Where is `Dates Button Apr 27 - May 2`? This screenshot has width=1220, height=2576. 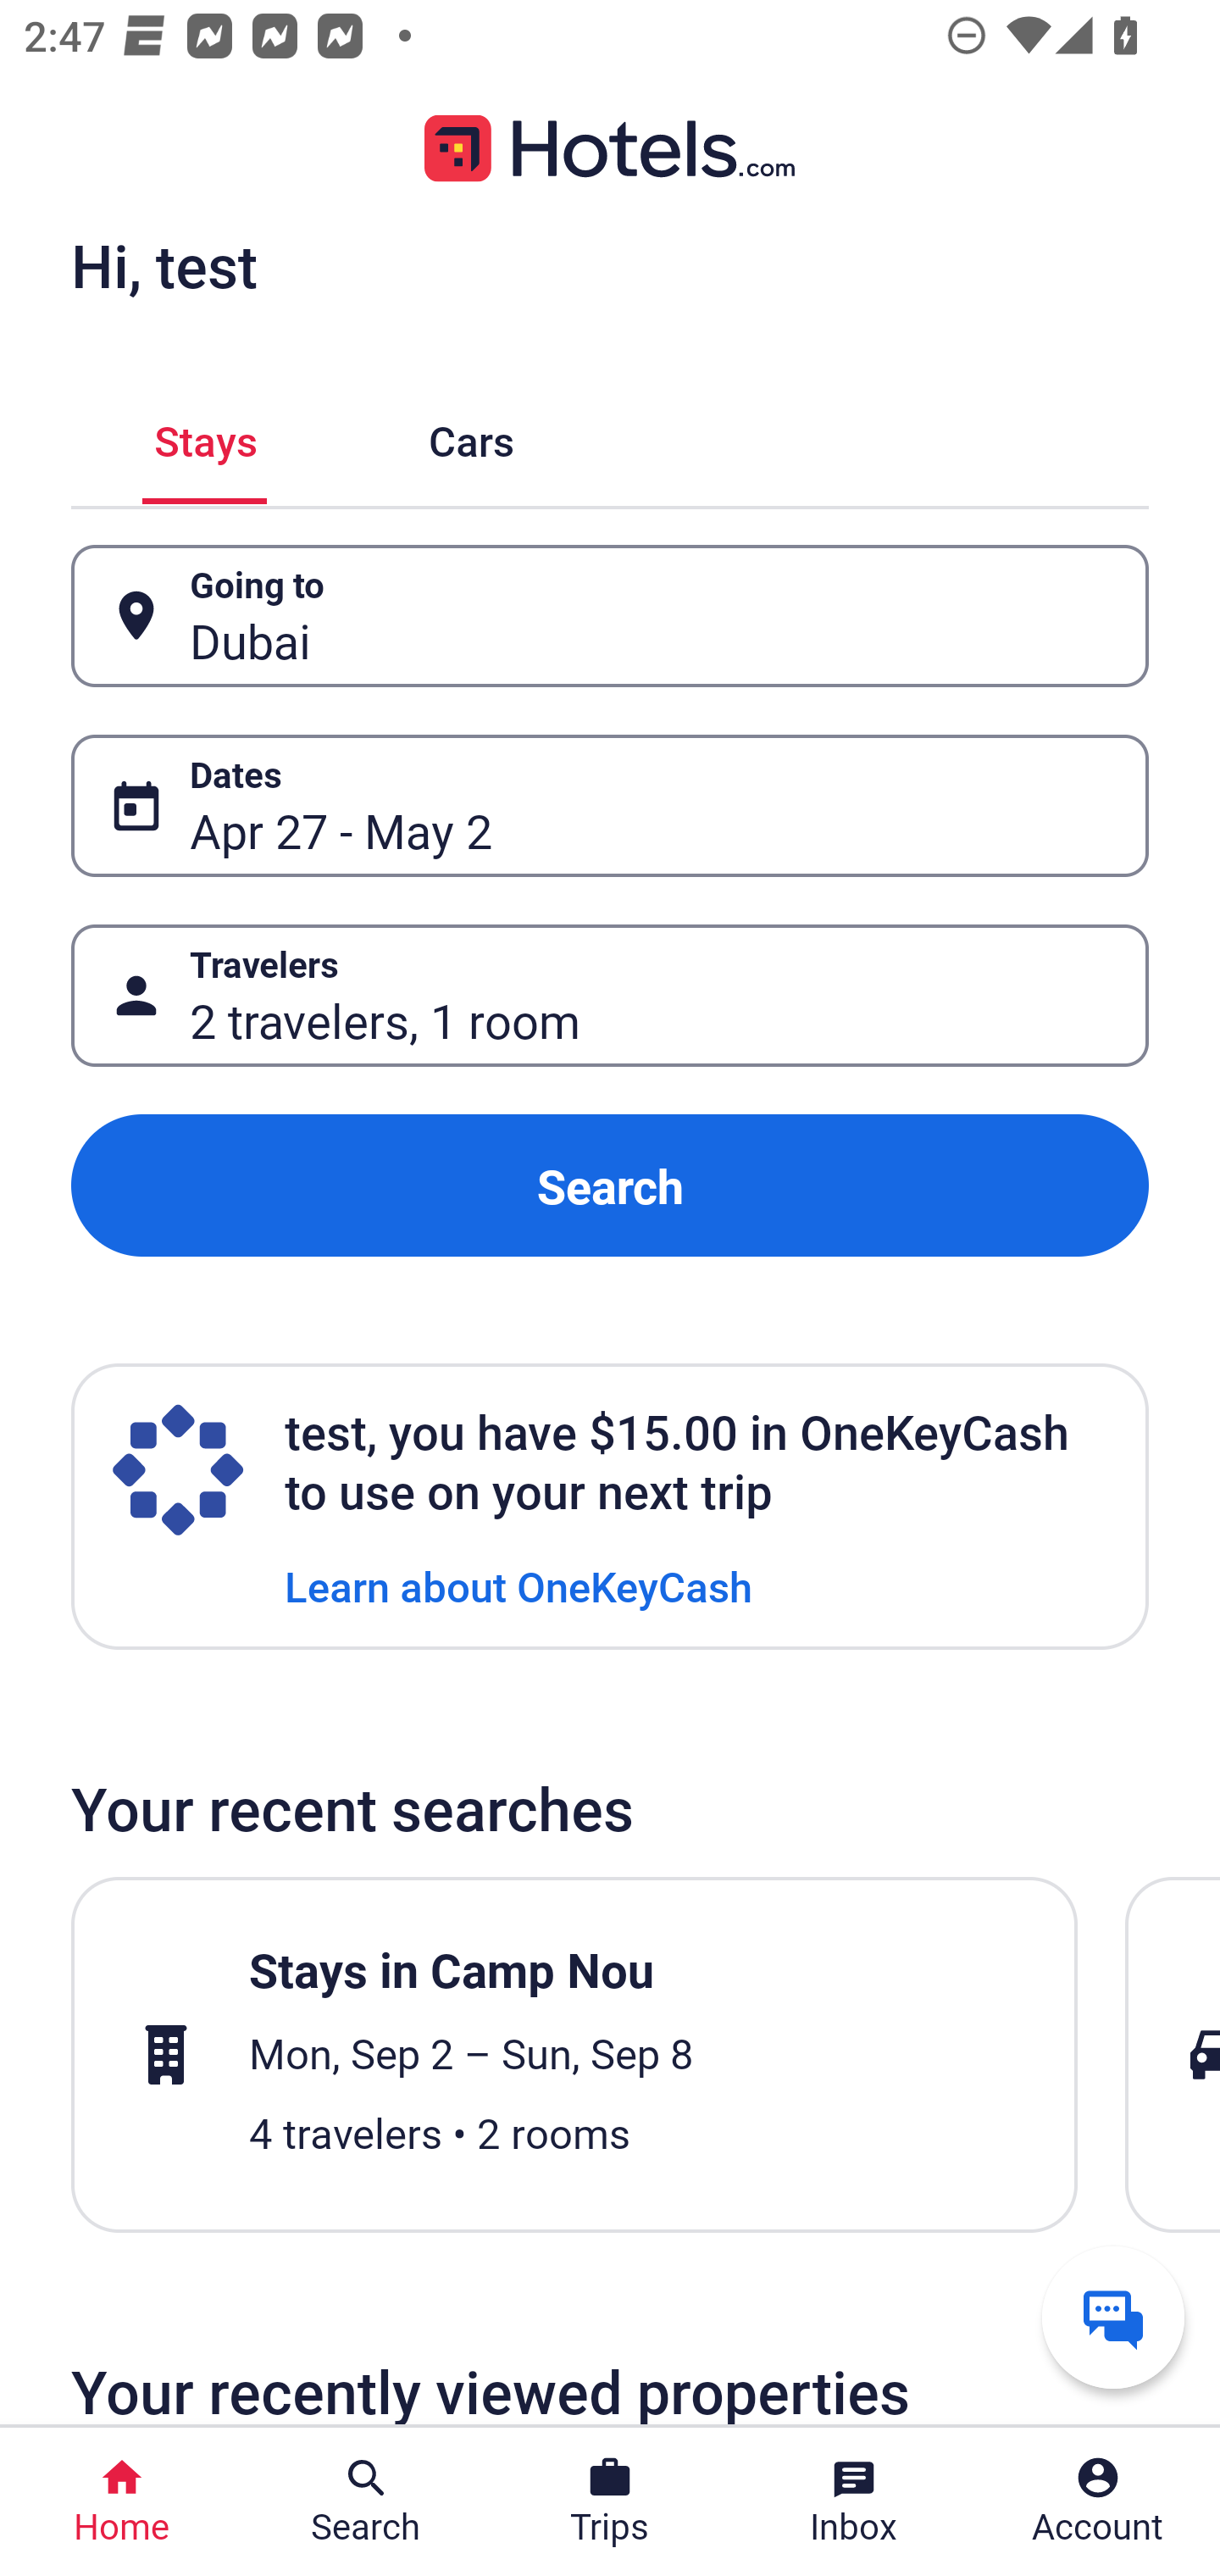
Dates Button Apr 27 - May 2 is located at coordinates (610, 805).